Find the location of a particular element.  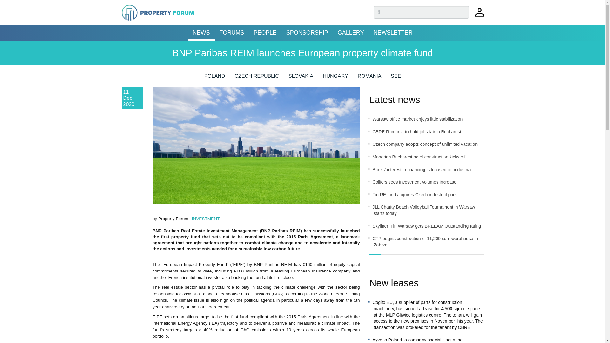

NEWS is located at coordinates (201, 32).